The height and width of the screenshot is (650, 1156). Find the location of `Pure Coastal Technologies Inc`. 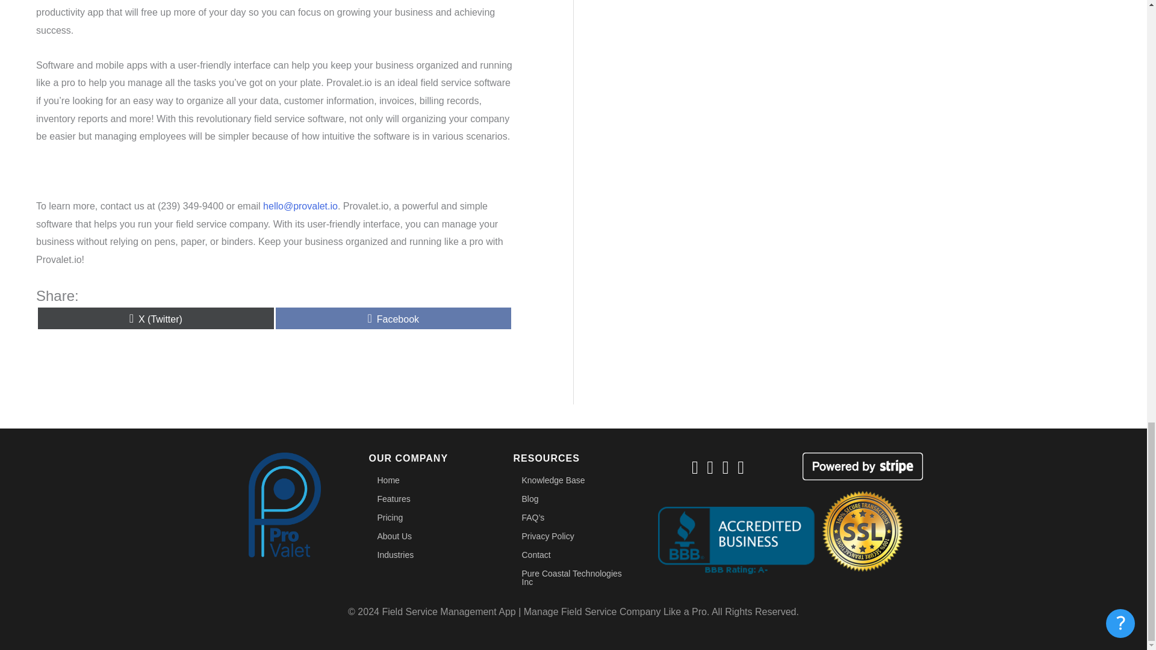

Pure Coastal Technologies Inc is located at coordinates (573, 578).